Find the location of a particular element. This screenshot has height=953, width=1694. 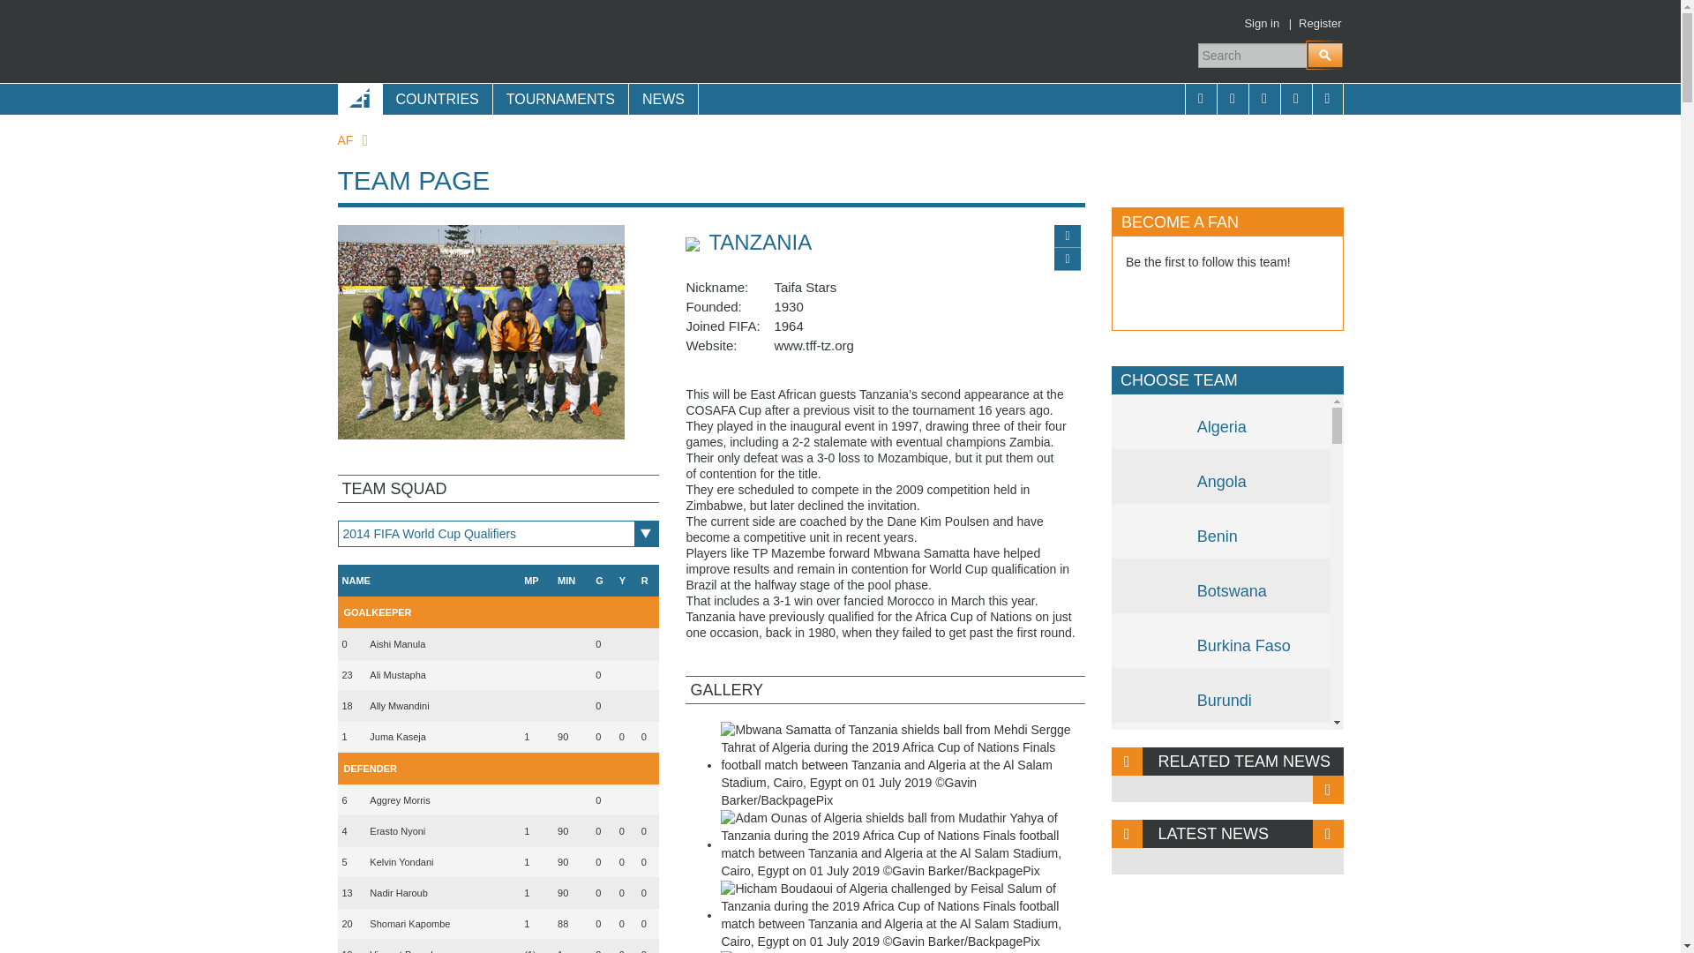

NEWS is located at coordinates (663, 99).